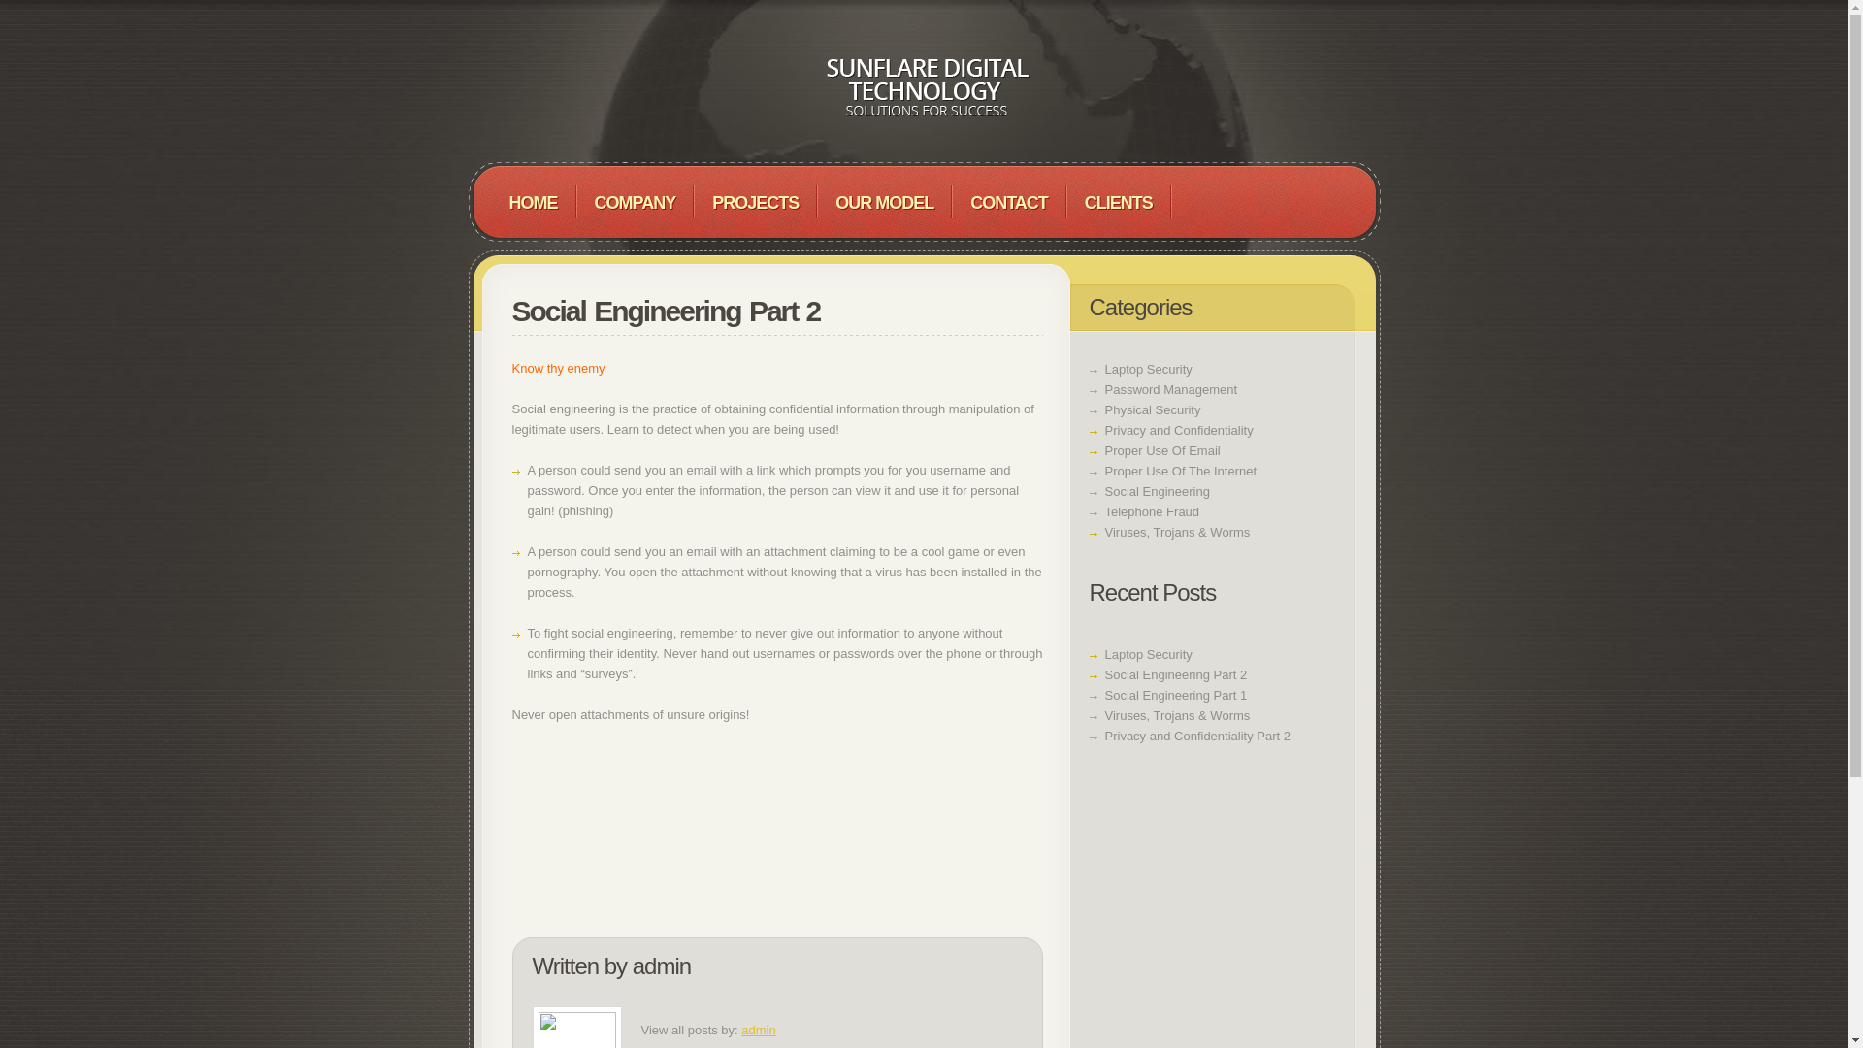  What do you see at coordinates (1148, 369) in the screenshot?
I see `Laptop Security` at bounding box center [1148, 369].